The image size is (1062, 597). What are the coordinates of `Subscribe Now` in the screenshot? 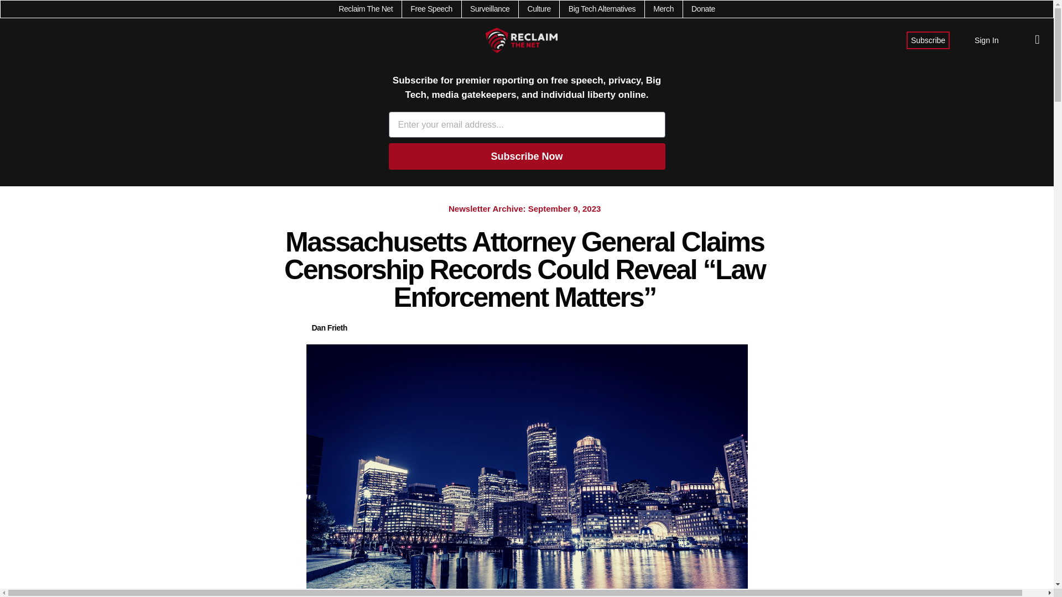 It's located at (527, 156).